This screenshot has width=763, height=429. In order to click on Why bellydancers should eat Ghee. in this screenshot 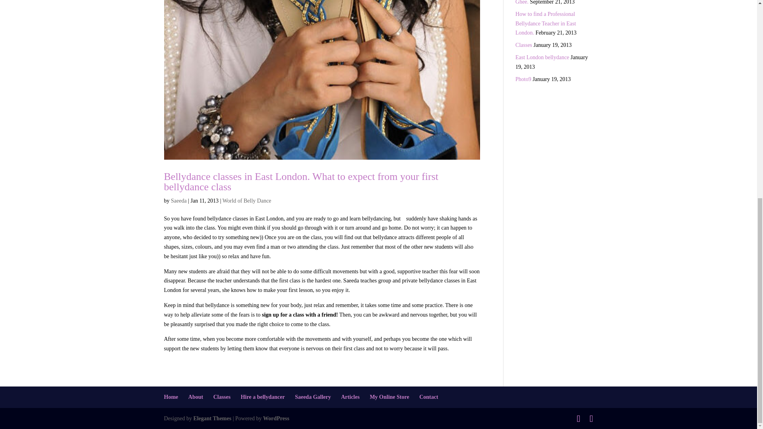, I will do `click(548, 2)`.